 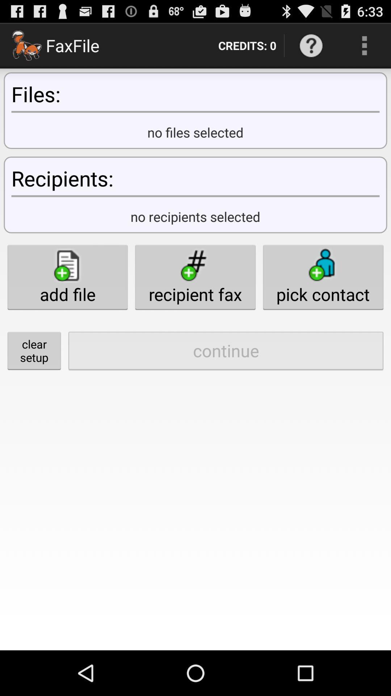 I want to click on turn off item next to the clear
setup button, so click(x=226, y=351).